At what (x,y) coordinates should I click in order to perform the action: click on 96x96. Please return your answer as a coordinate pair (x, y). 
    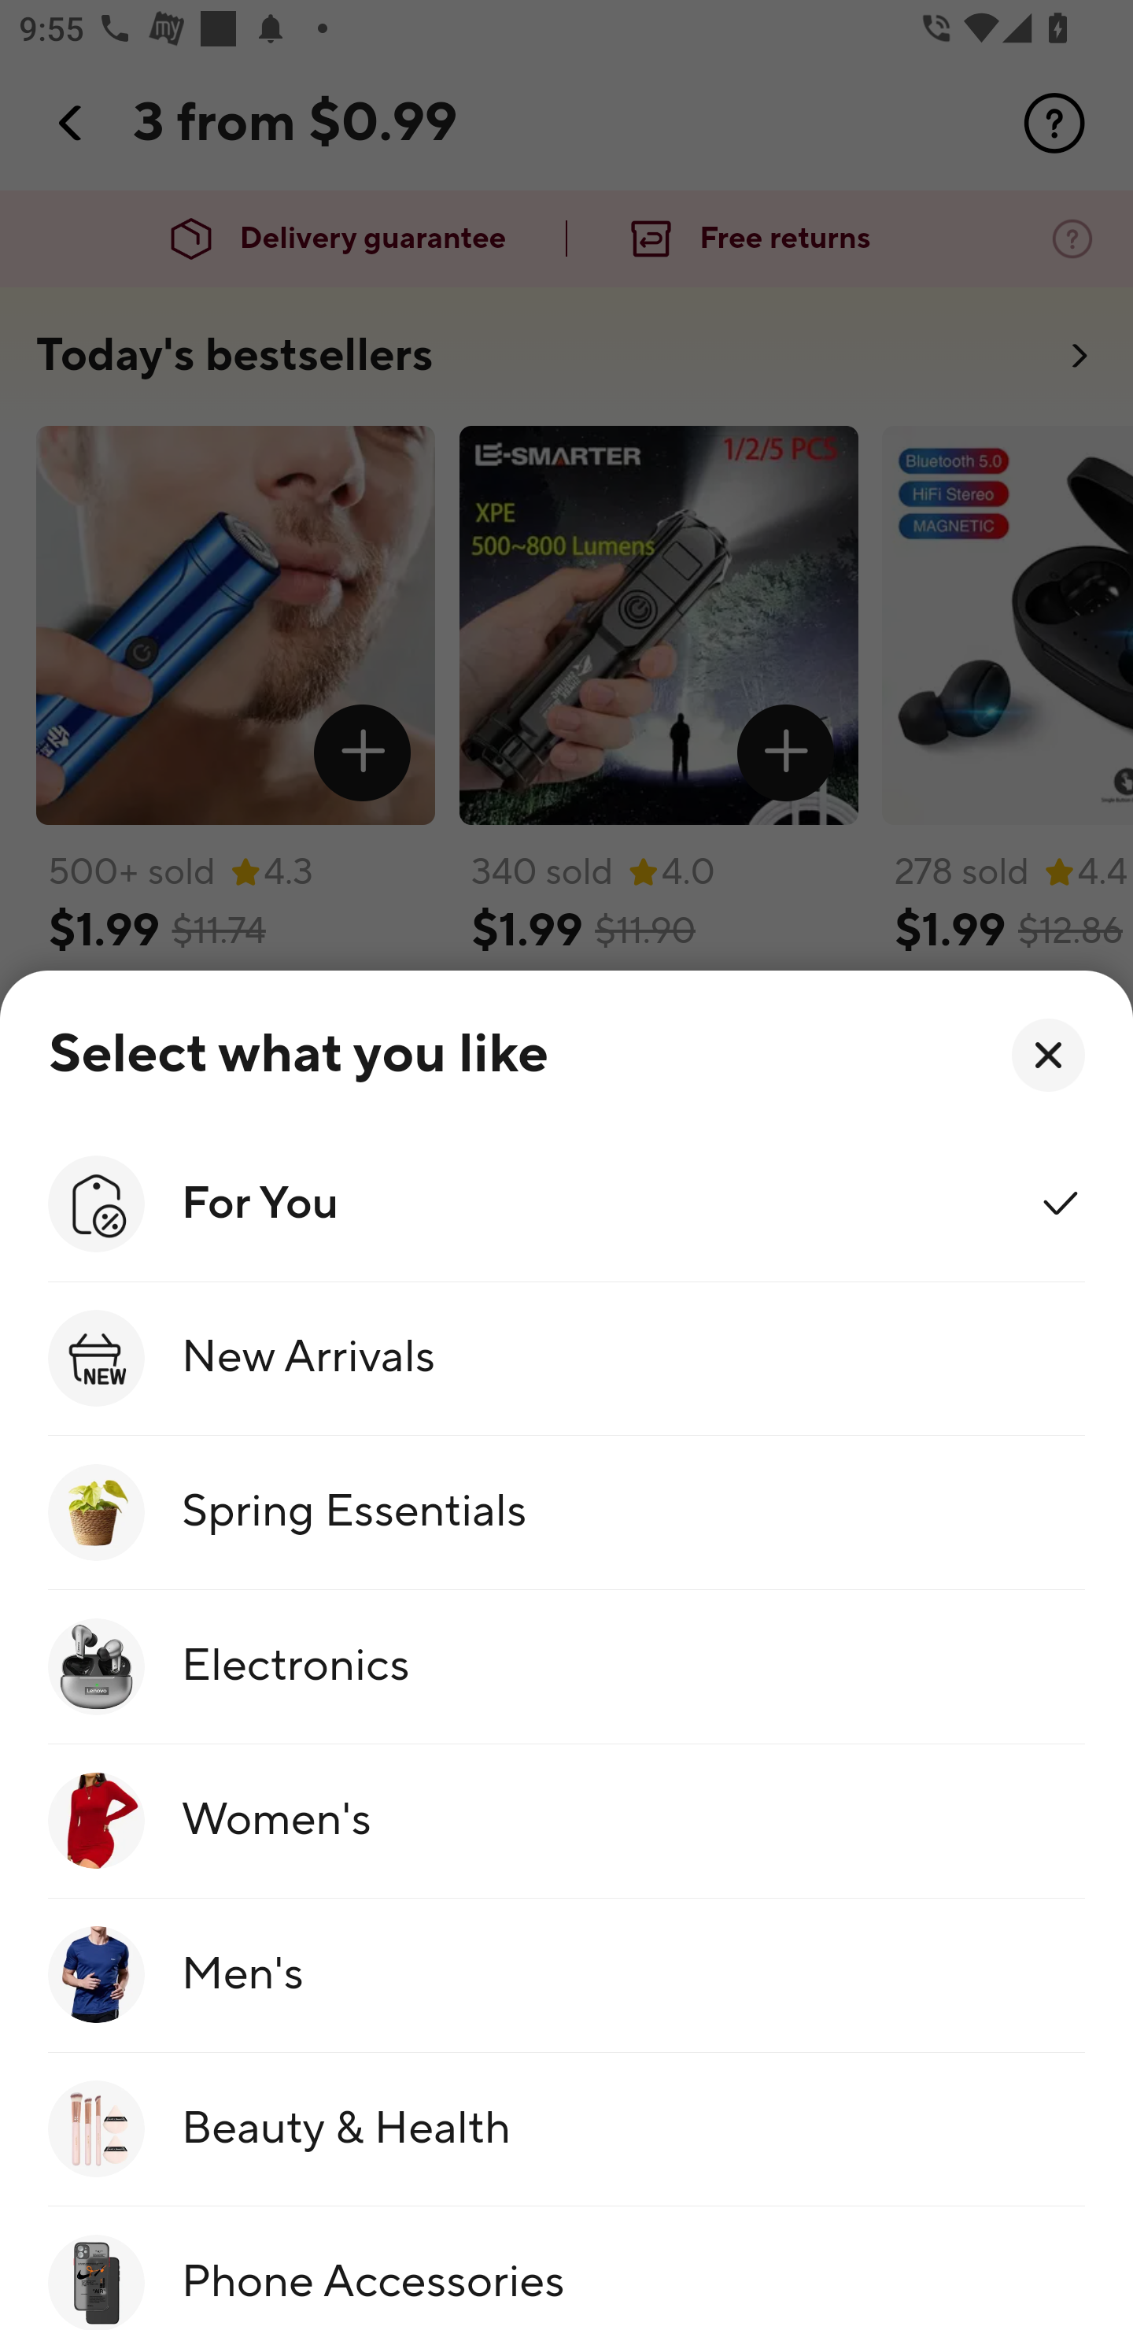
    Looking at the image, I should click on (1048, 1055).